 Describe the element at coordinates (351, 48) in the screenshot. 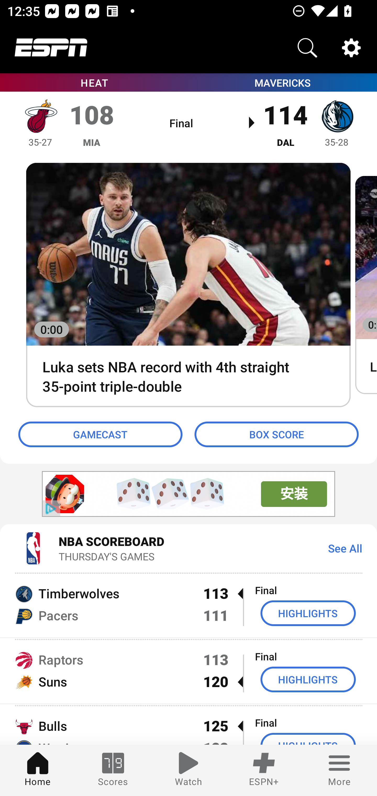

I see `Settings` at that location.